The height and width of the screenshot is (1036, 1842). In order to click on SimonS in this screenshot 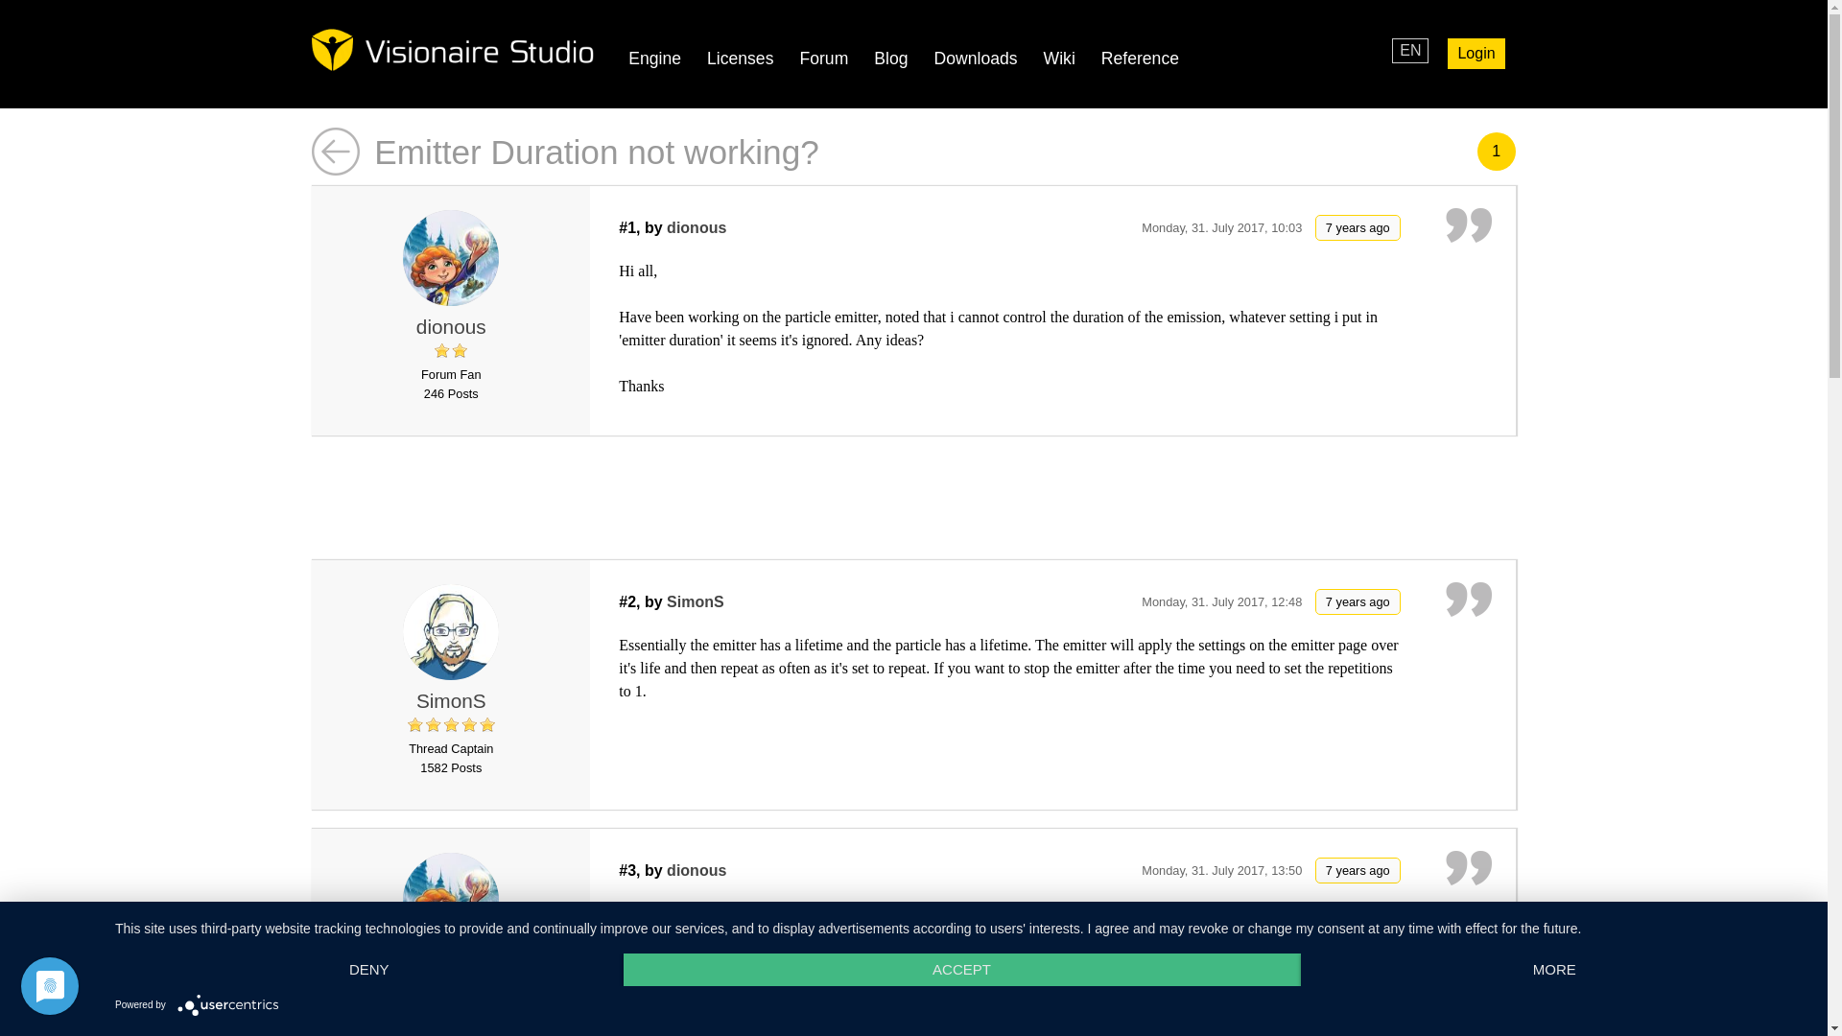, I will do `click(451, 631)`.